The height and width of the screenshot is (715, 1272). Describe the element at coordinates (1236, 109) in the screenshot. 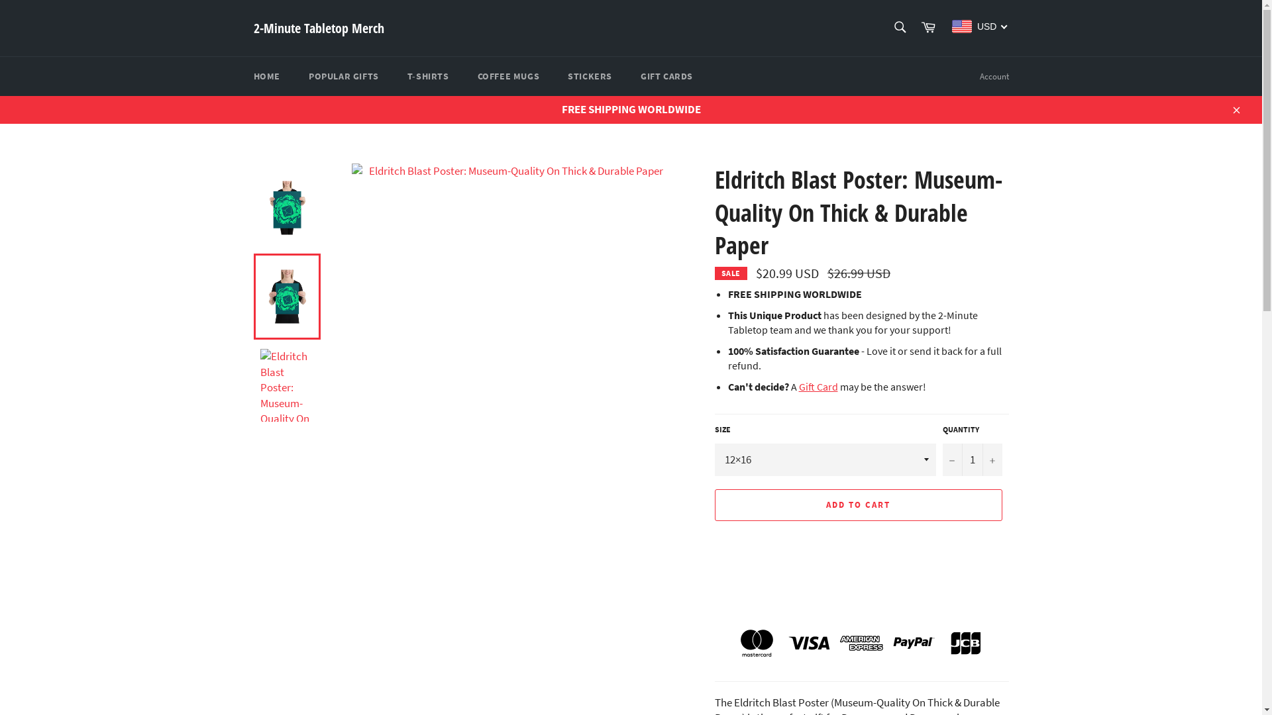

I see `Close` at that location.